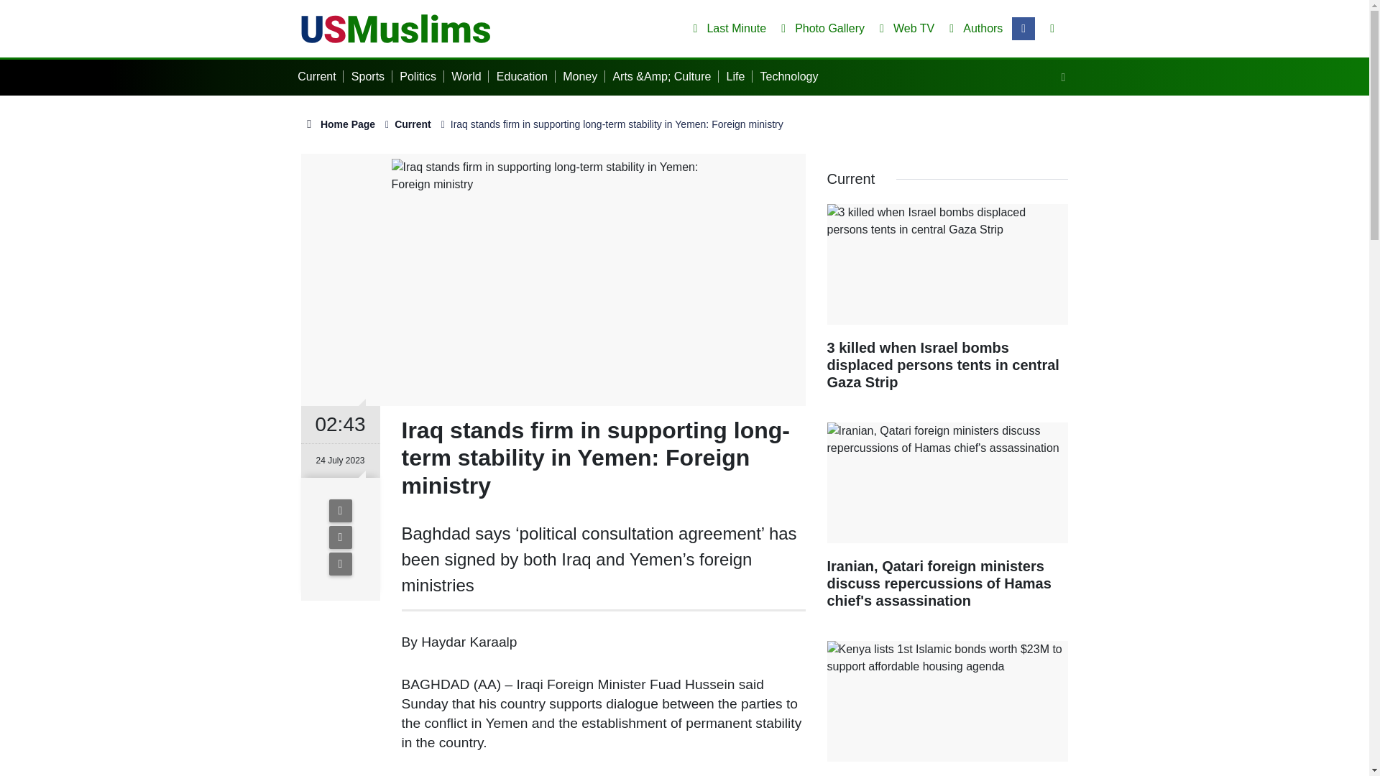 This screenshot has width=1380, height=776. What do you see at coordinates (321, 76) in the screenshot?
I see `Current` at bounding box center [321, 76].